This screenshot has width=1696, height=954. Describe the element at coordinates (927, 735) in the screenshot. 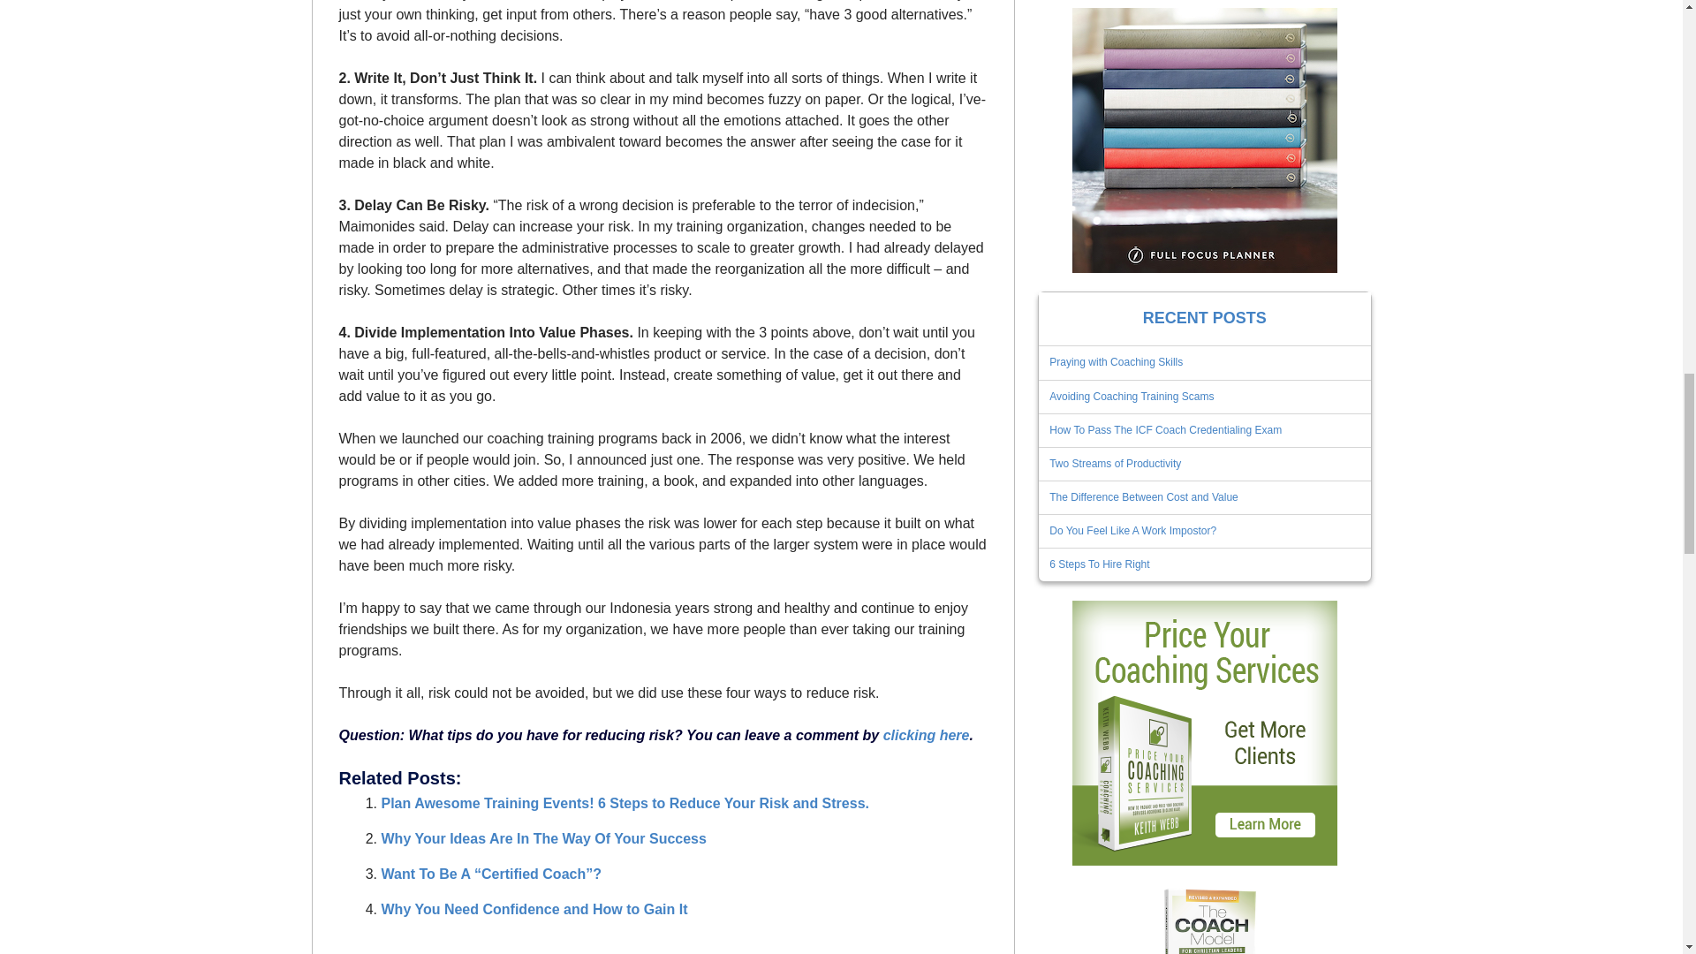

I see `clicking here` at that location.